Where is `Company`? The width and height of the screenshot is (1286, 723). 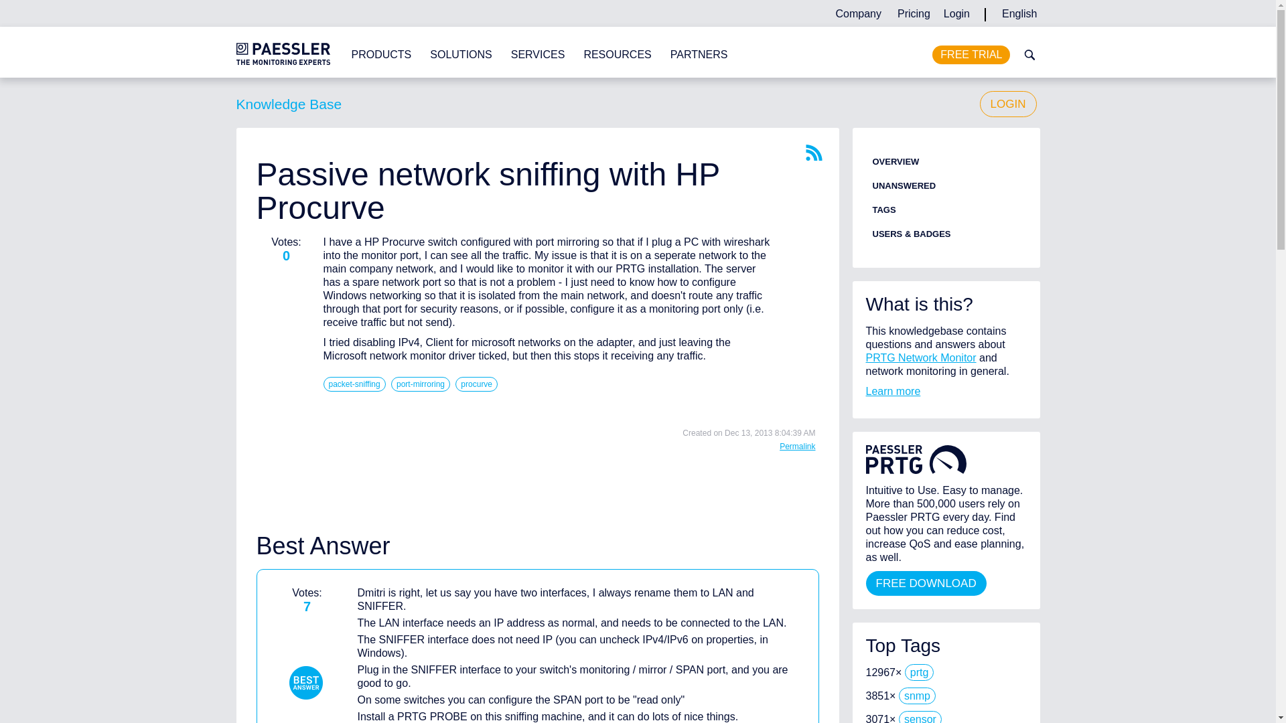
Company is located at coordinates (857, 13).